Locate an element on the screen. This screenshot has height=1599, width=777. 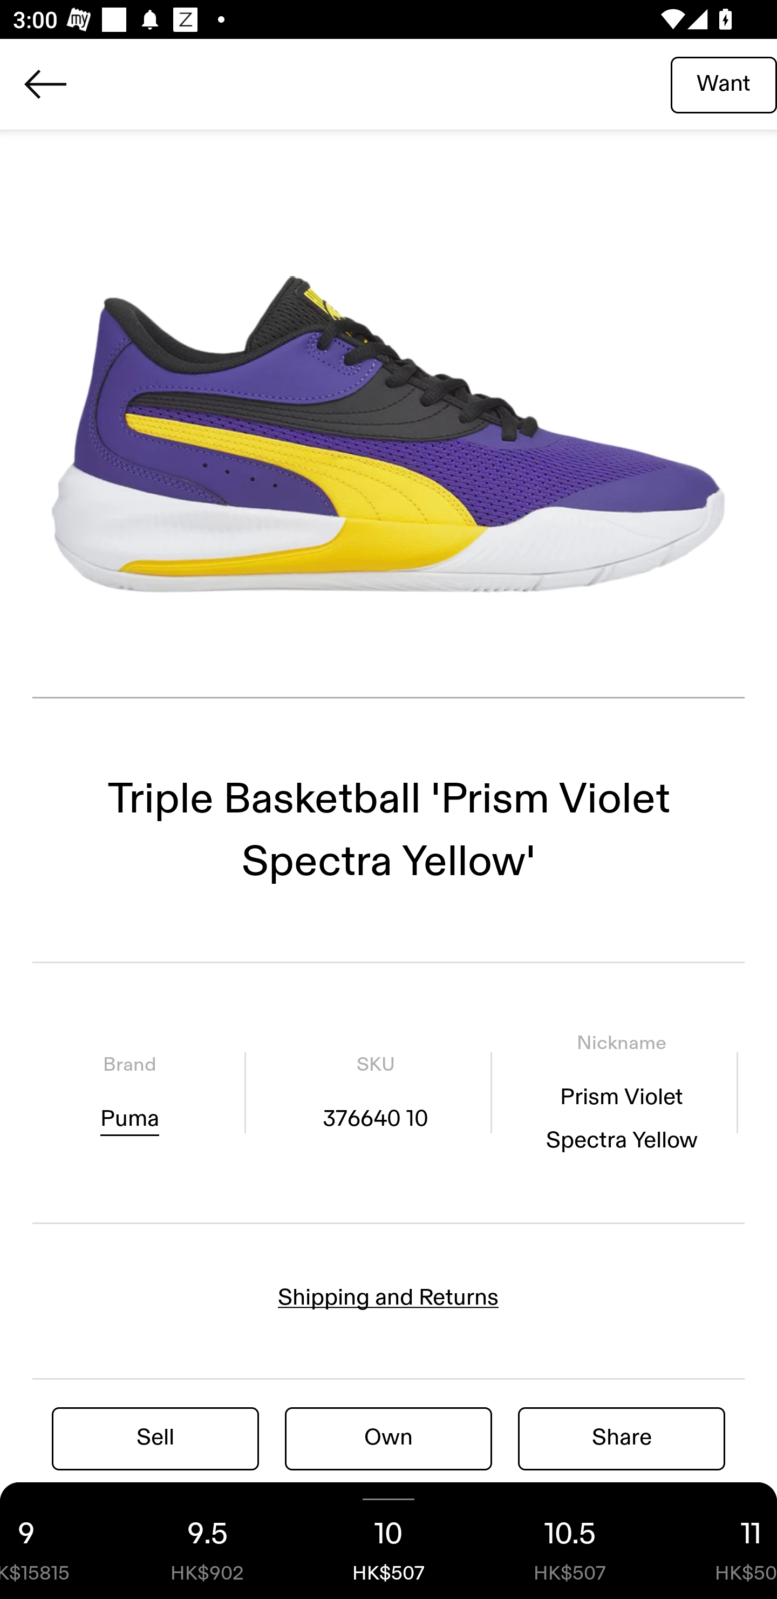
11 HK$507 is located at coordinates (719, 1541).